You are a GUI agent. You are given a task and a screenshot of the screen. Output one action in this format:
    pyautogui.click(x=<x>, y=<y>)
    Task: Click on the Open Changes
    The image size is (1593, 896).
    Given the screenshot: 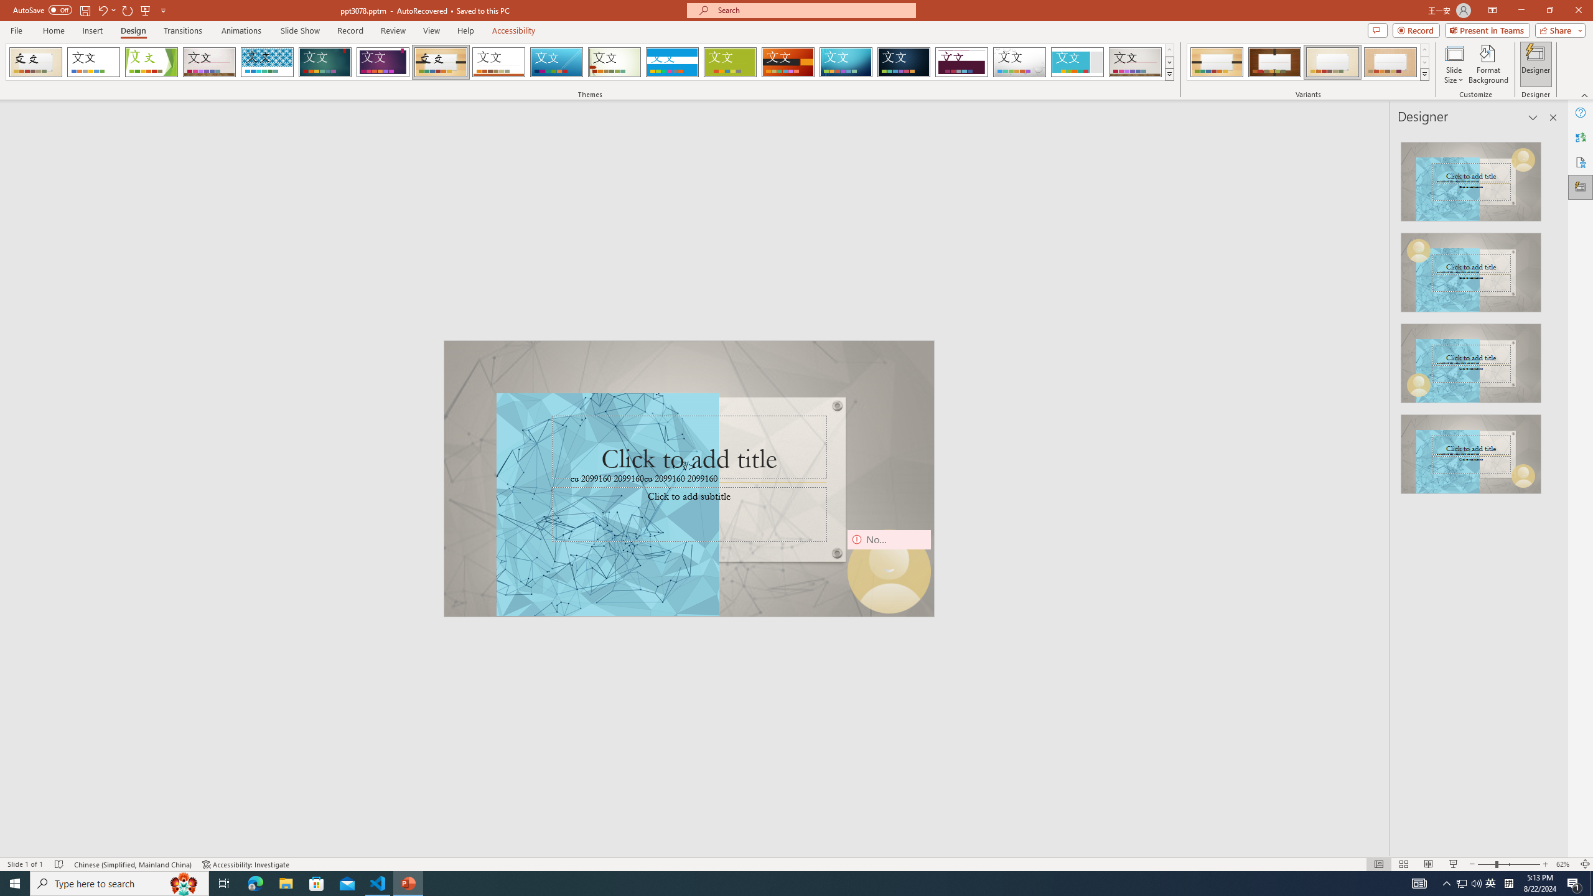 What is the action you would take?
    pyautogui.click(x=1503, y=200)
    